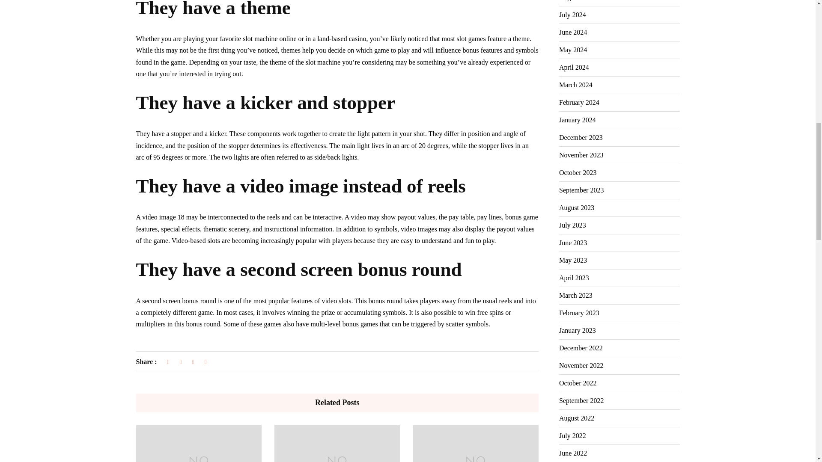  What do you see at coordinates (572, 15) in the screenshot?
I see `July 2024` at bounding box center [572, 15].